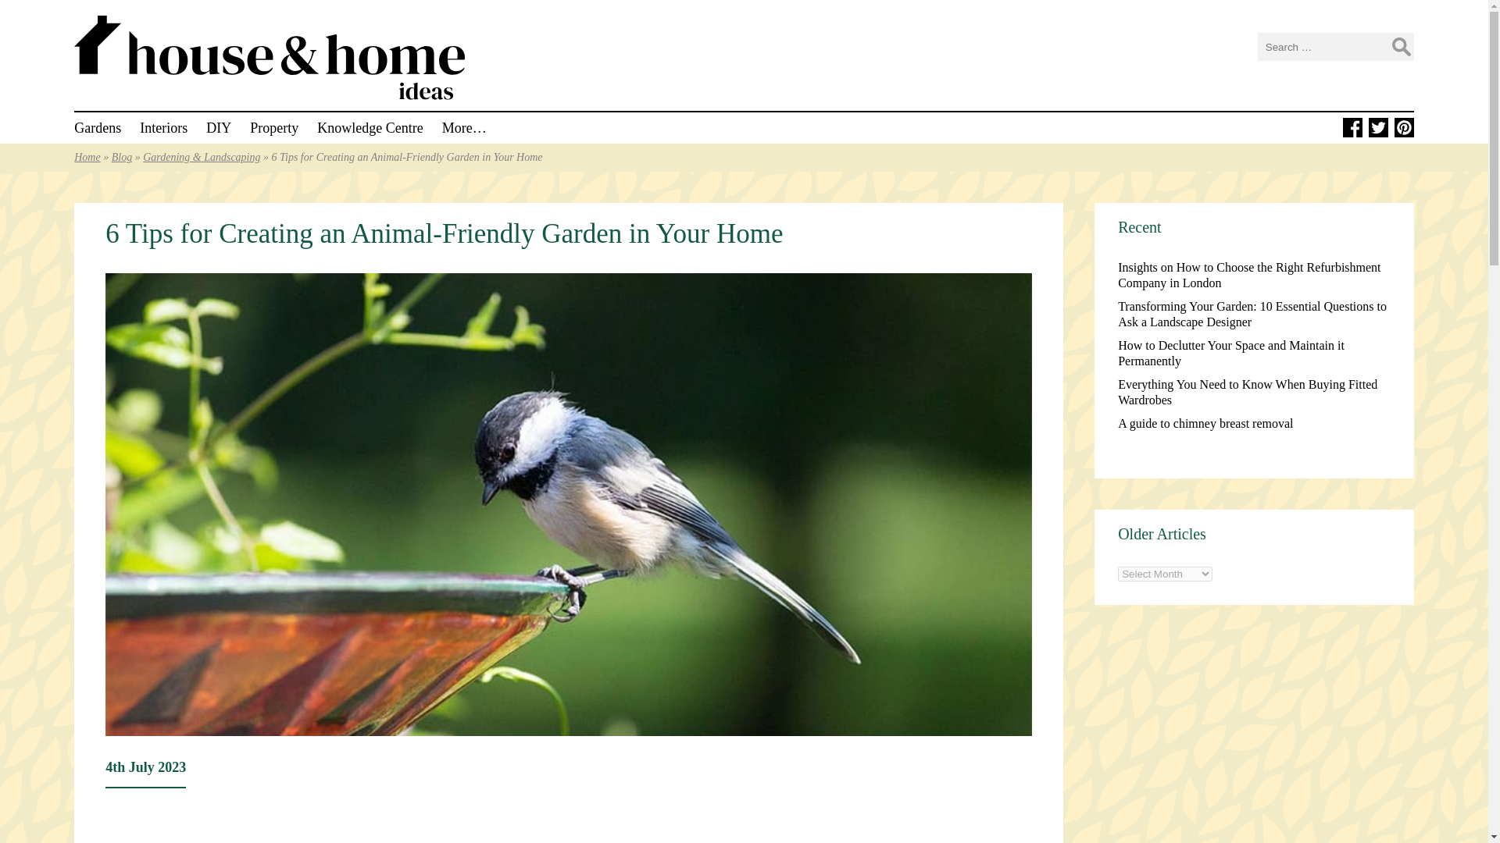 The height and width of the screenshot is (843, 1500). Describe the element at coordinates (370, 128) in the screenshot. I see `Knowledge Centre` at that location.